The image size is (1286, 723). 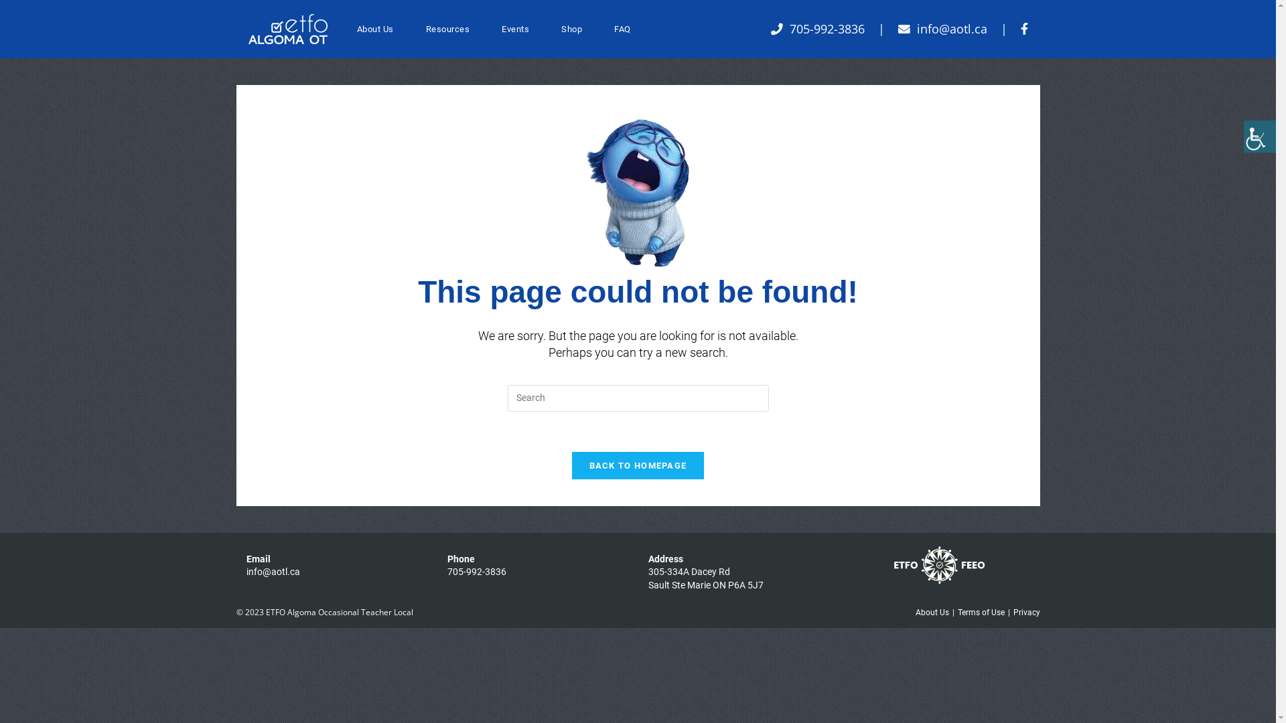 I want to click on Resources, so click(x=448, y=29).